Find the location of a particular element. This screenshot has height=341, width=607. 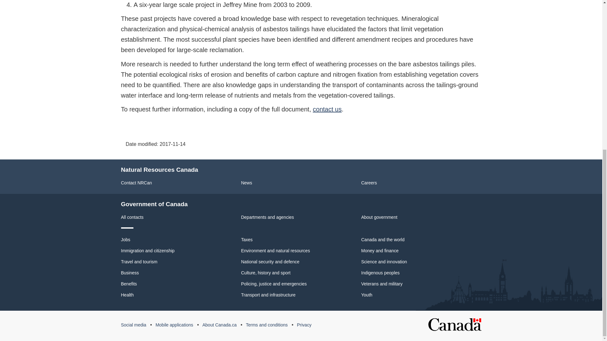

Taxes is located at coordinates (247, 239).